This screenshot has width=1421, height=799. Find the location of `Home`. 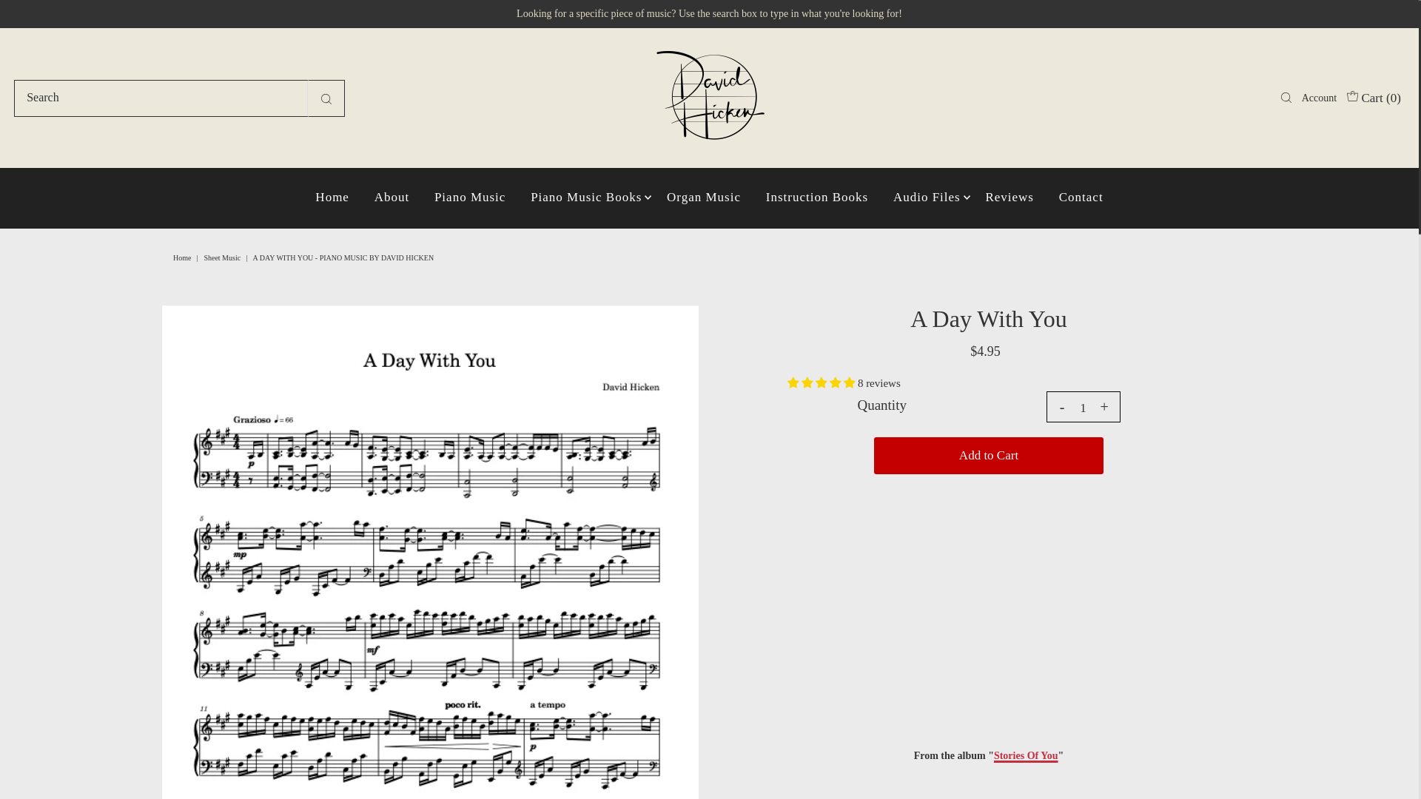

Home is located at coordinates (184, 257).